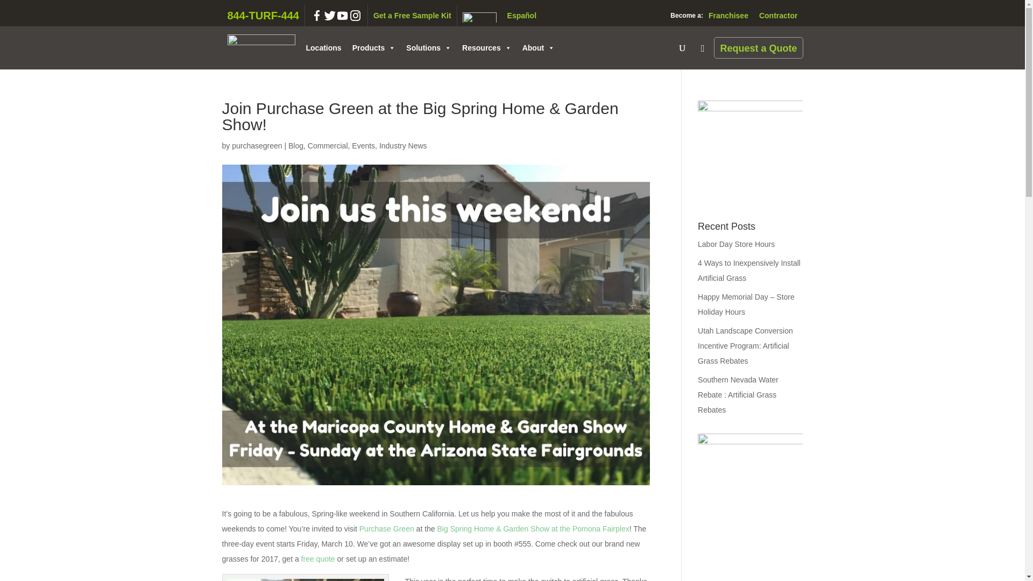 This screenshot has height=581, width=1033. Describe the element at coordinates (412, 15) in the screenshot. I see `Get a Free Sample Kit` at that location.